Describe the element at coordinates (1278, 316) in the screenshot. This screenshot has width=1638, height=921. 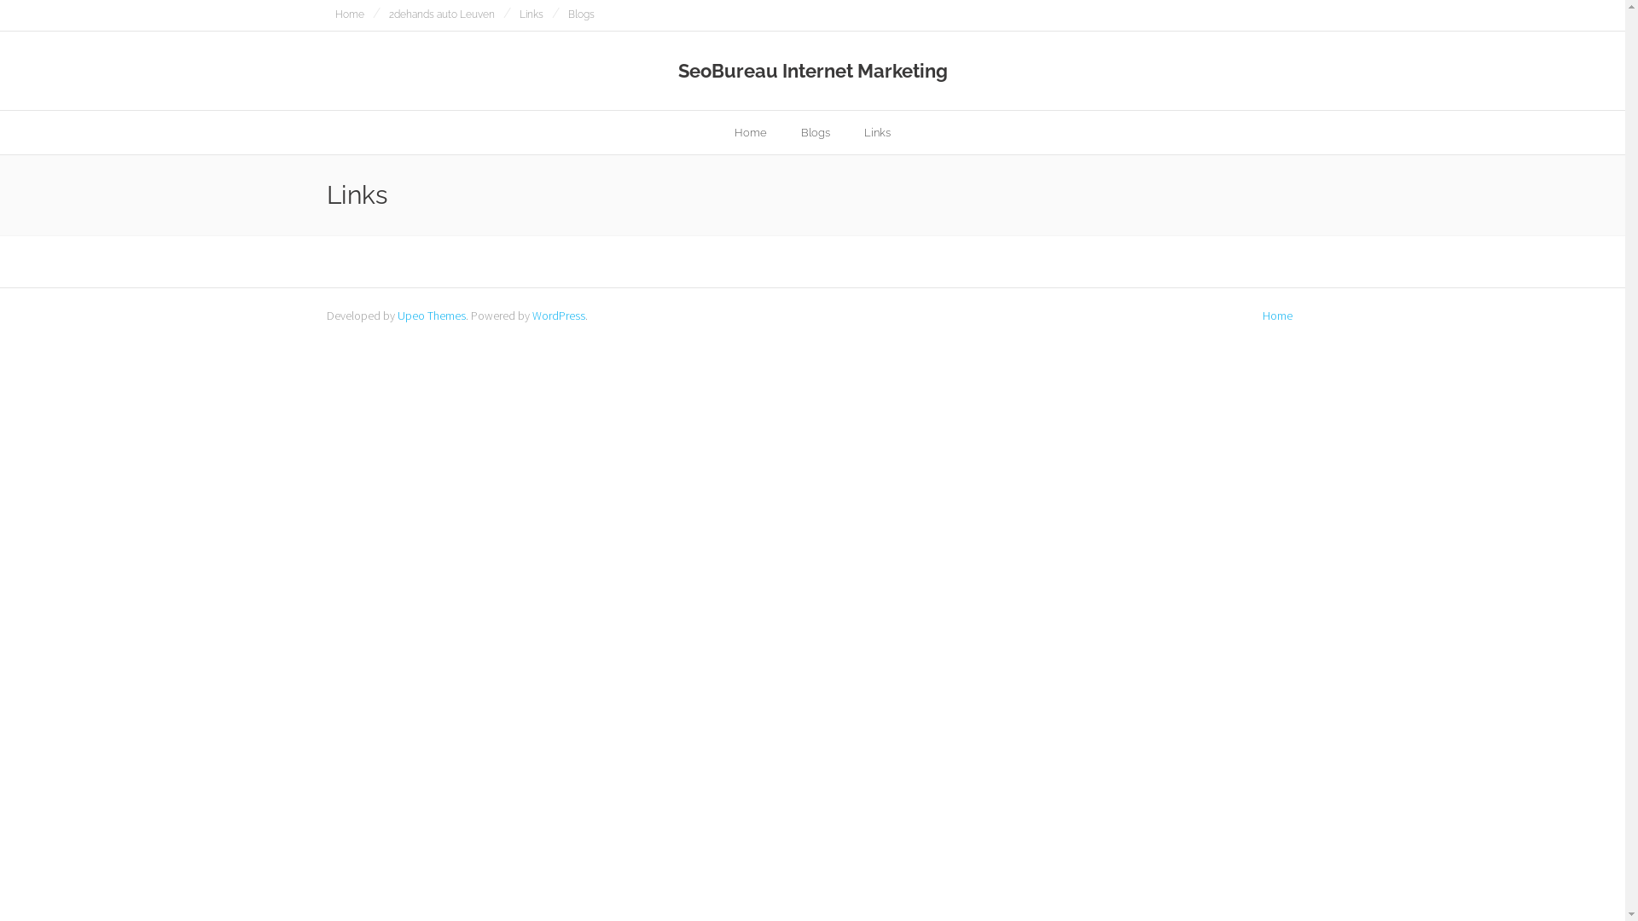
I see `Home` at that location.